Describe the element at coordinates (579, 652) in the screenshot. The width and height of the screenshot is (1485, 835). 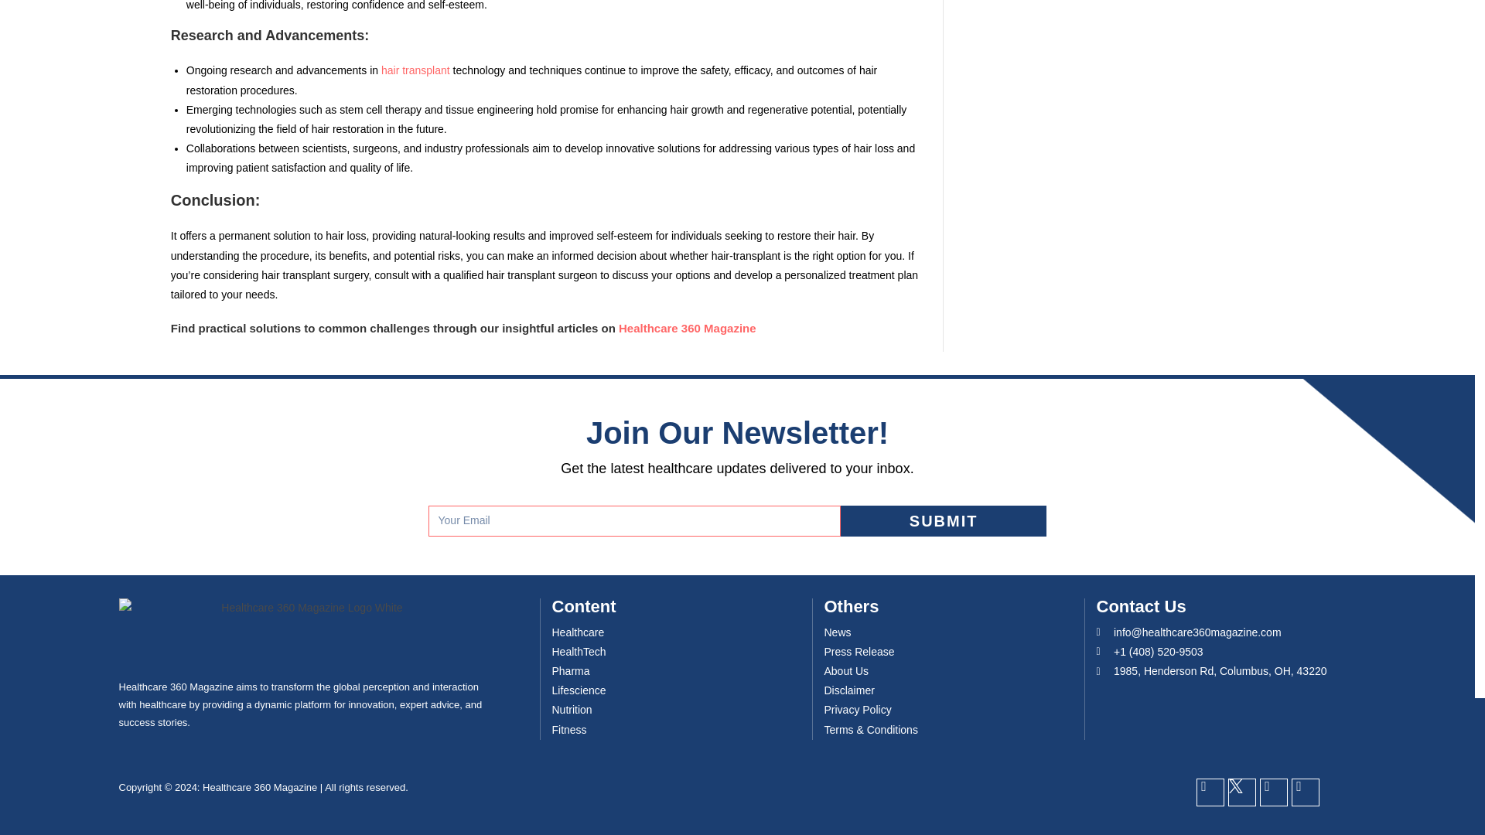
I see `HealthTech` at that location.